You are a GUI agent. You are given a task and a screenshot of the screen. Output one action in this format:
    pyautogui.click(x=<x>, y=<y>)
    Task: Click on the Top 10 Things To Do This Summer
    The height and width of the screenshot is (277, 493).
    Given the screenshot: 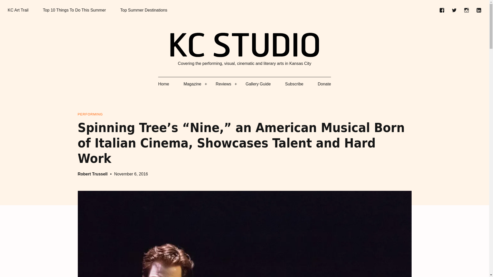 What is the action you would take?
    pyautogui.click(x=74, y=10)
    